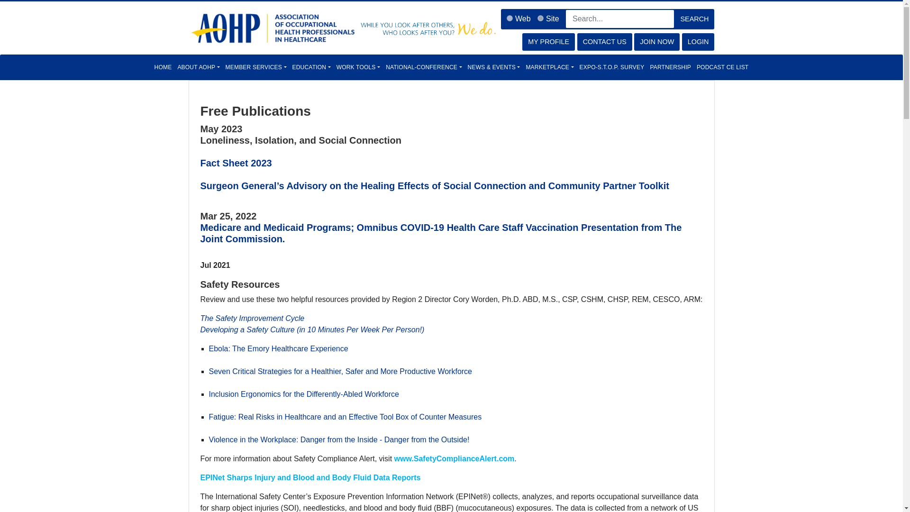  I want to click on JOIN NOW, so click(657, 42).